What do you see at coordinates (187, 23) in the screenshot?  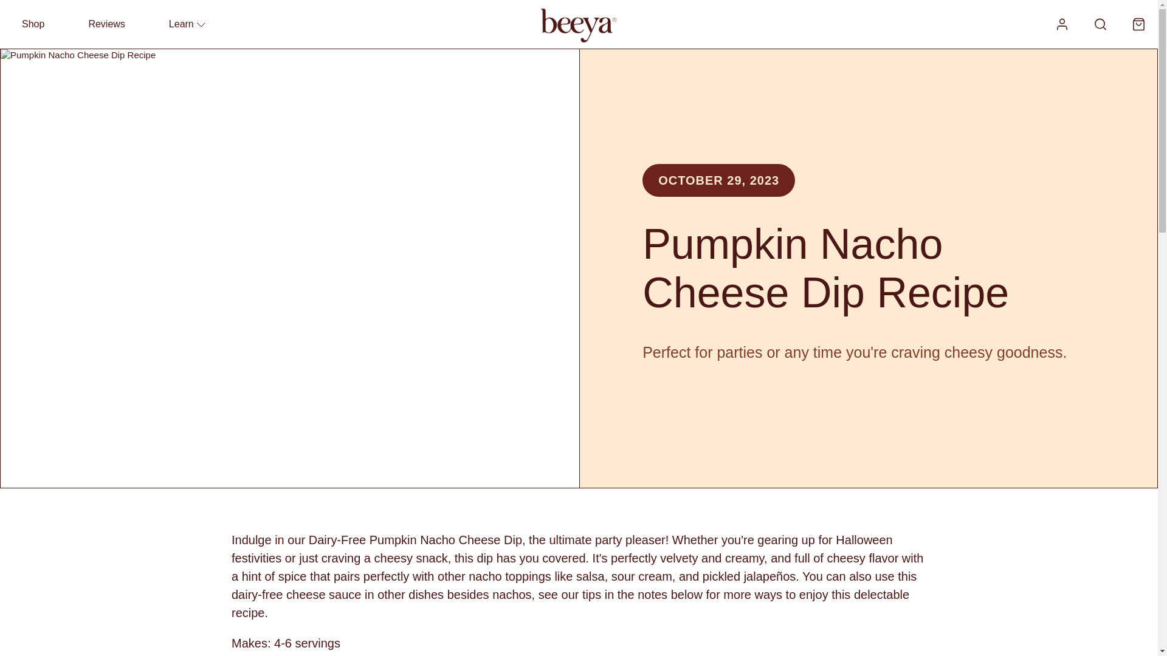 I see `Learn` at bounding box center [187, 23].